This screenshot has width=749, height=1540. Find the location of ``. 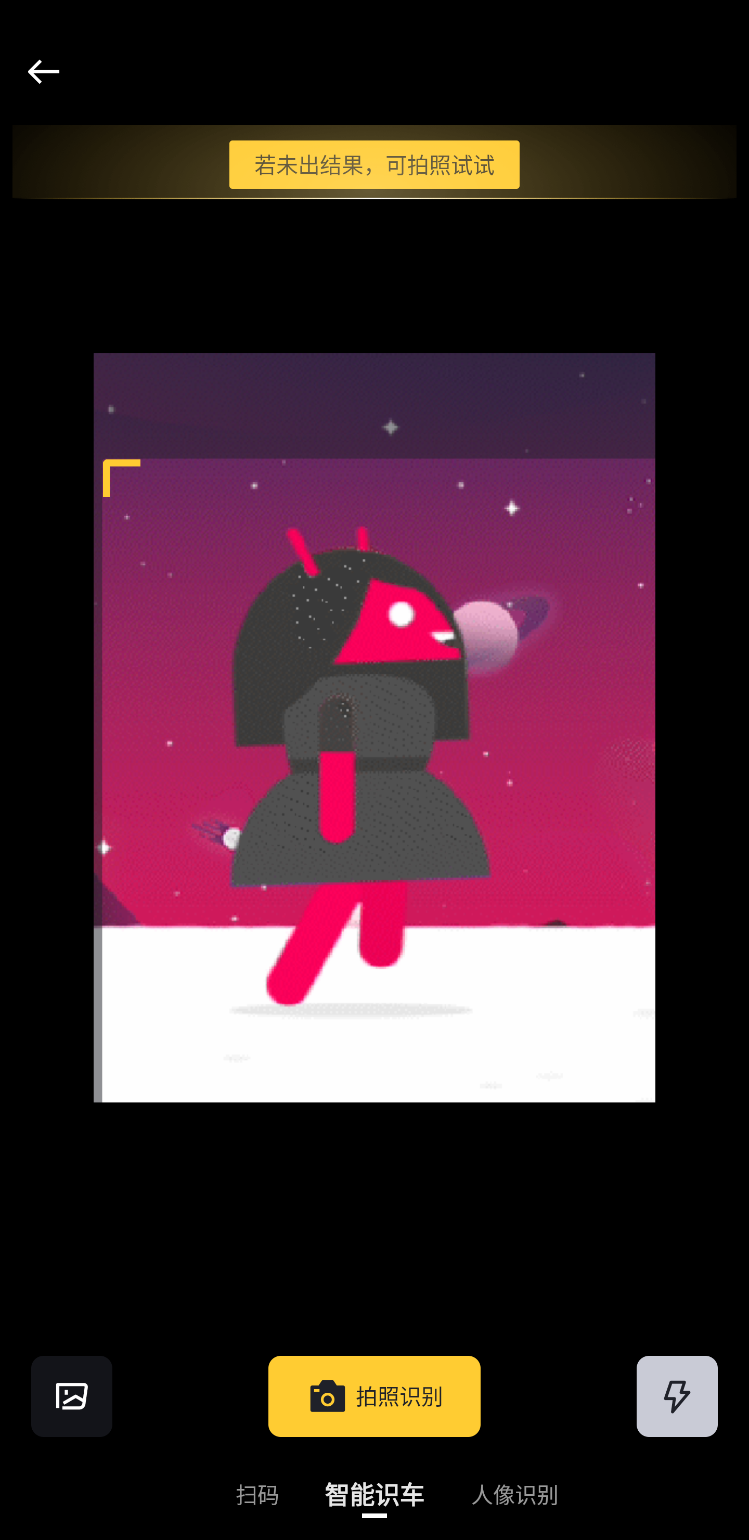

 is located at coordinates (72, 1395).